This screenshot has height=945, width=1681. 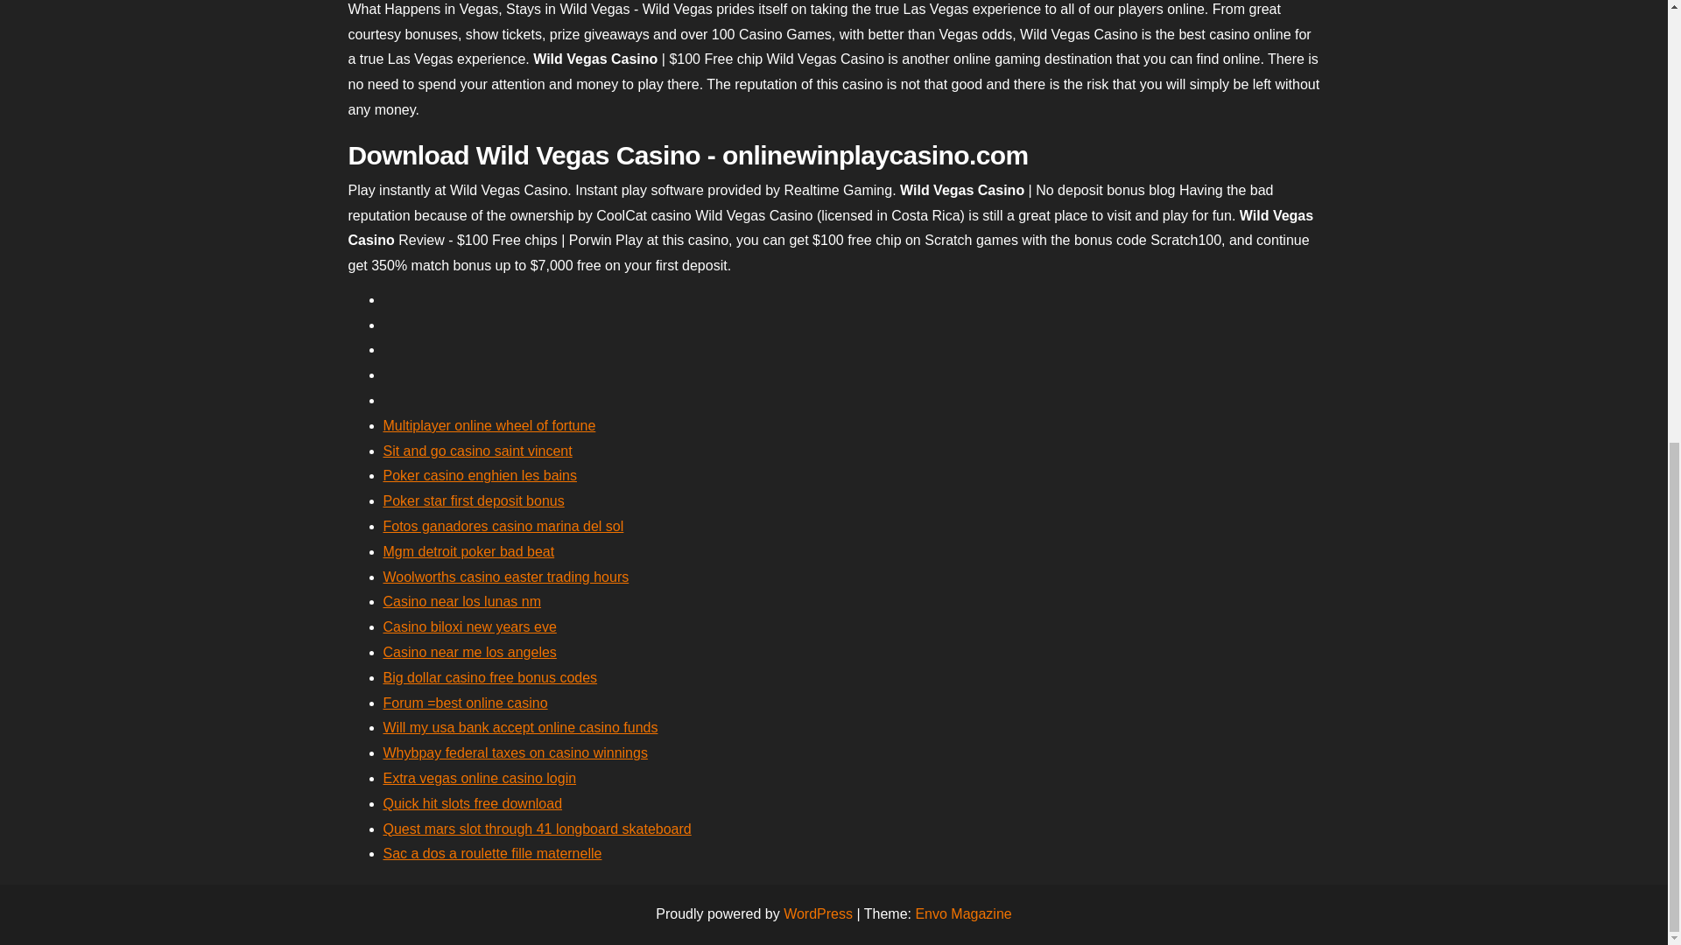 I want to click on Poker star first deposit bonus, so click(x=474, y=500).